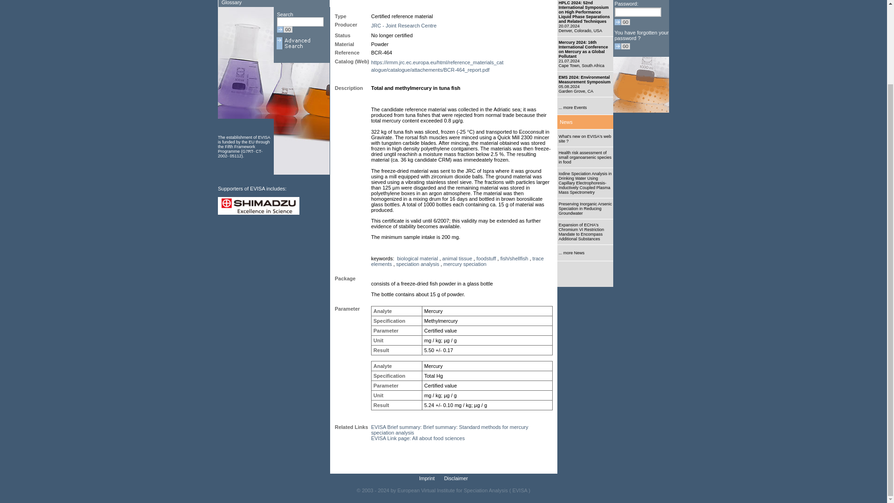 This screenshot has width=894, height=503. Describe the element at coordinates (457, 258) in the screenshot. I see `animal tissue` at that location.